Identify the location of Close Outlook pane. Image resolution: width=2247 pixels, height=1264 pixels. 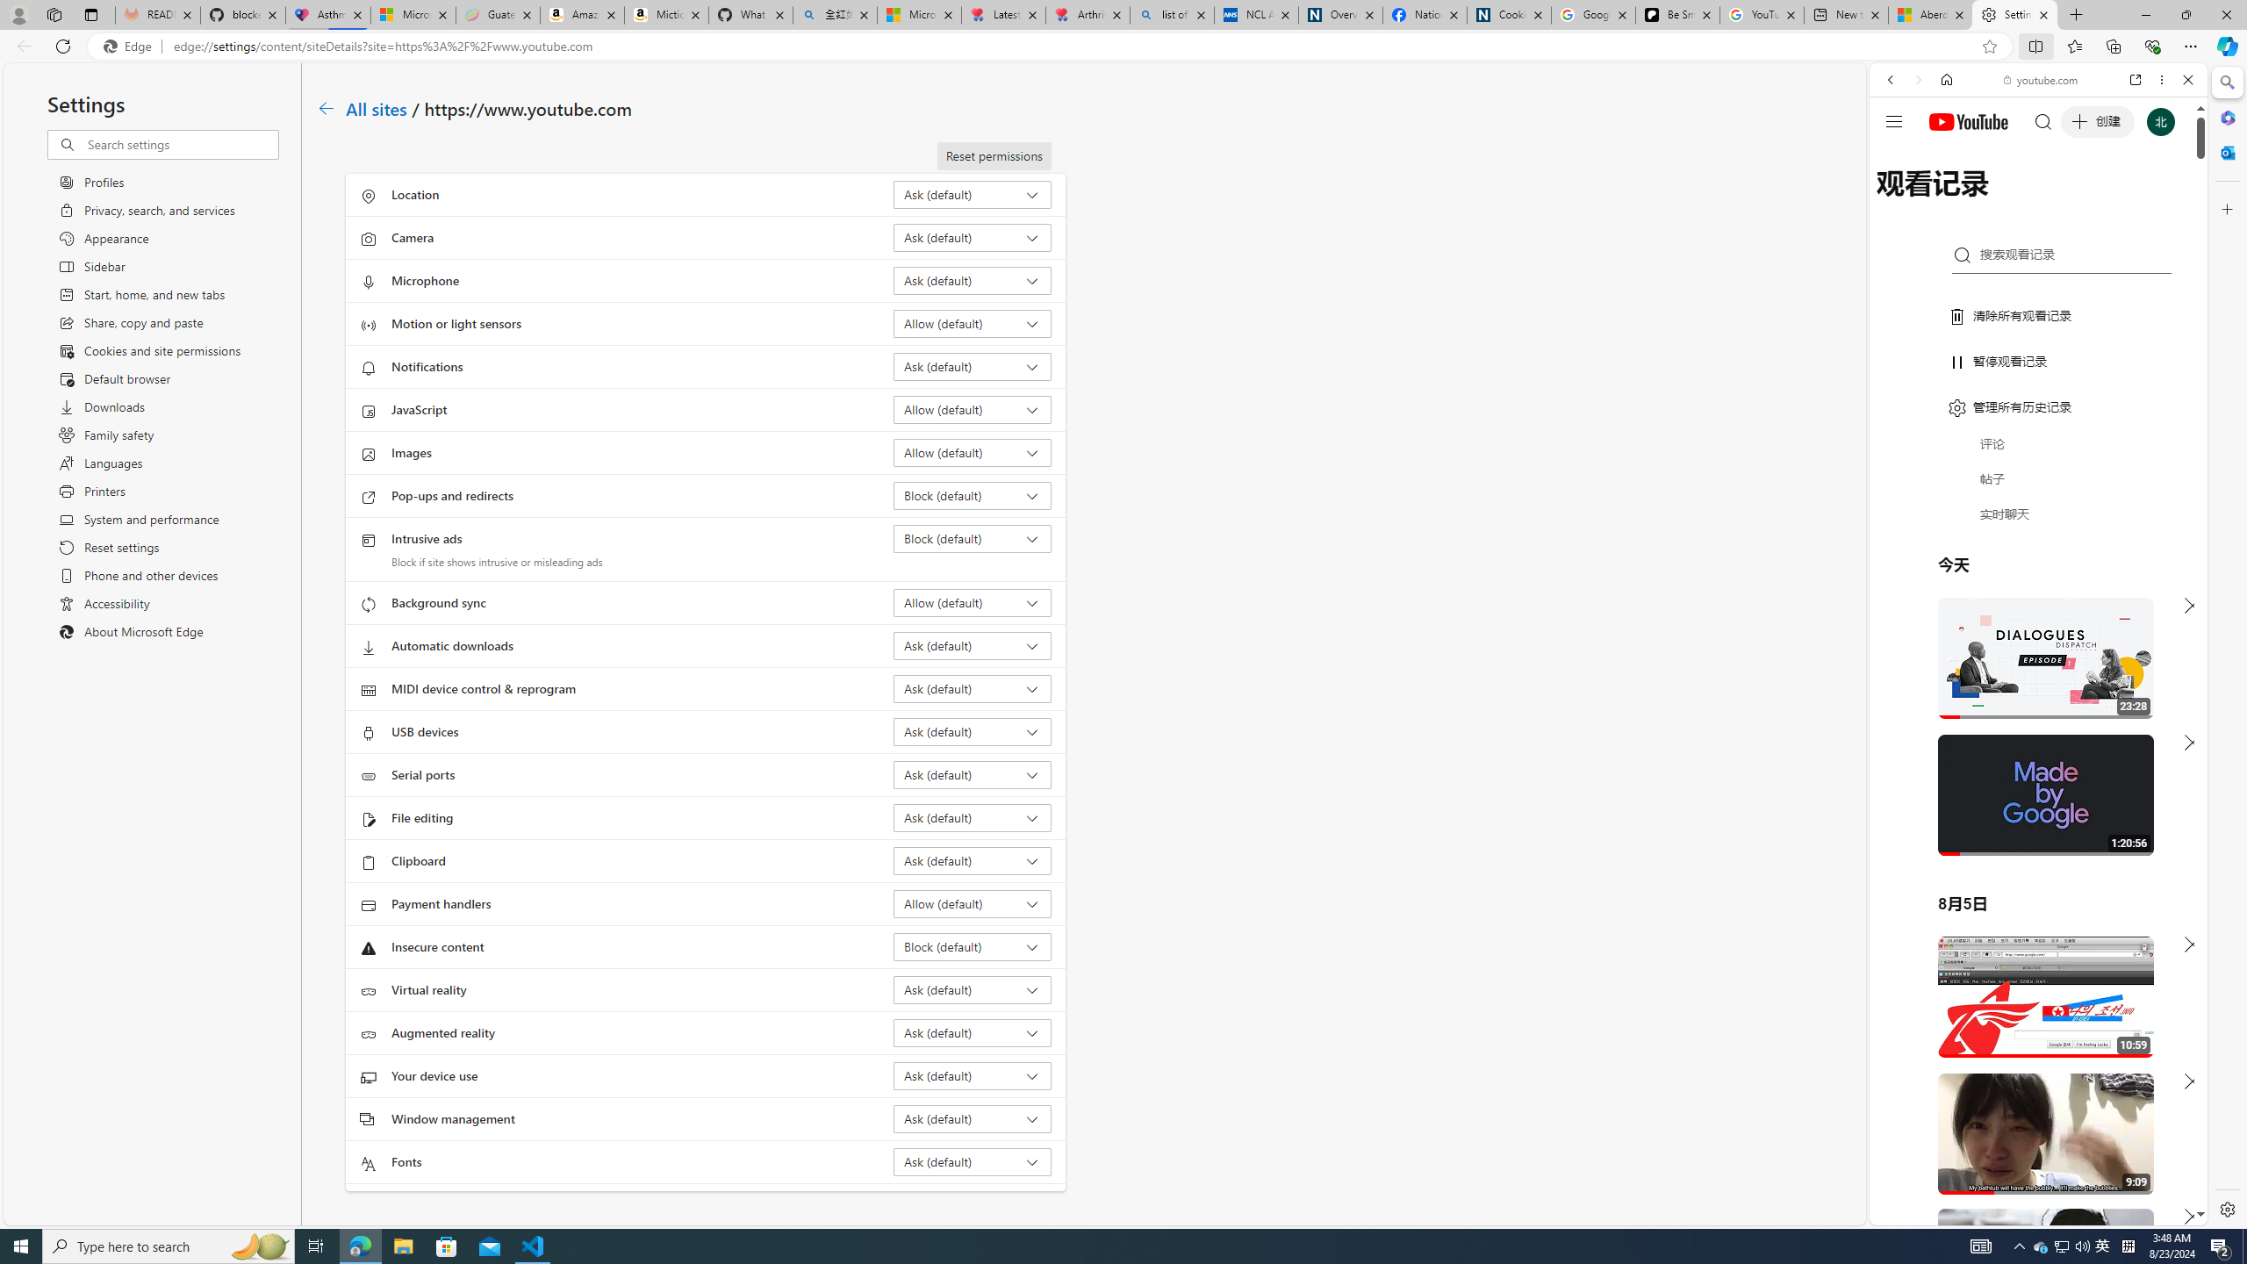
(2226, 152).